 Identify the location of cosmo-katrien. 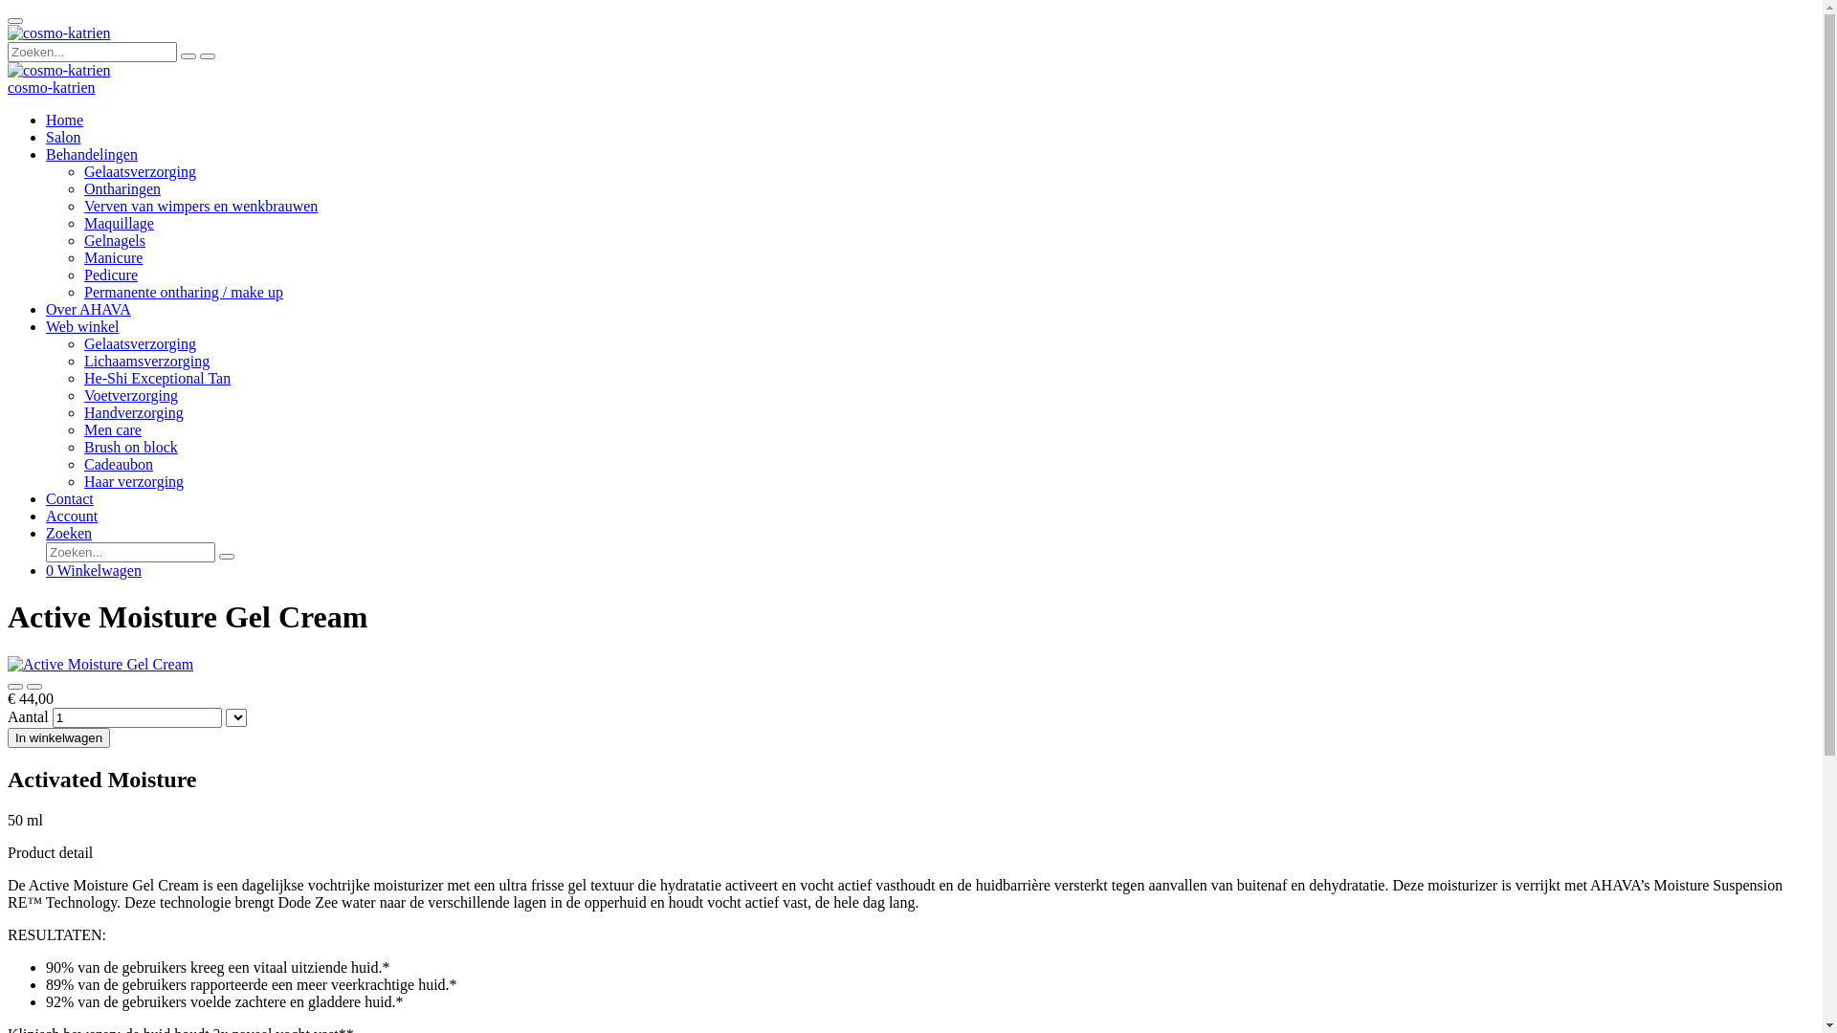
(52, 88).